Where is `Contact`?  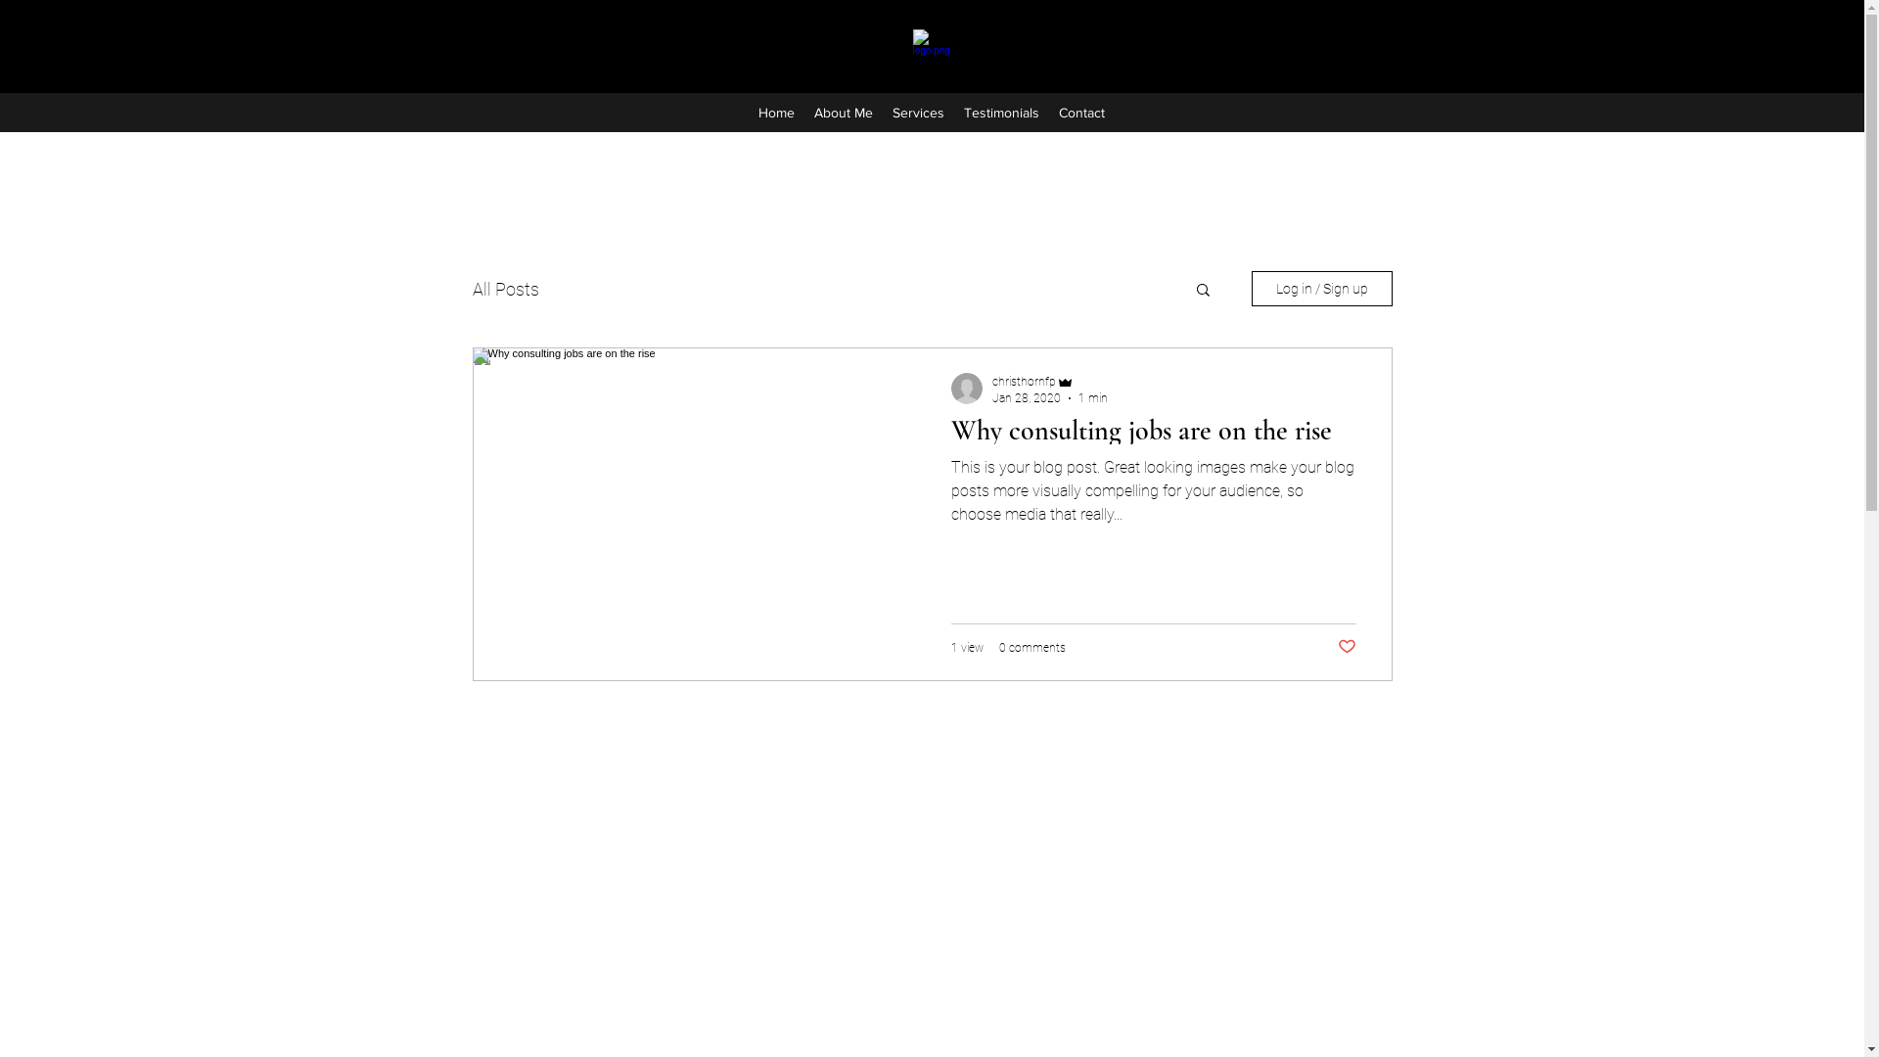 Contact is located at coordinates (1082, 113).